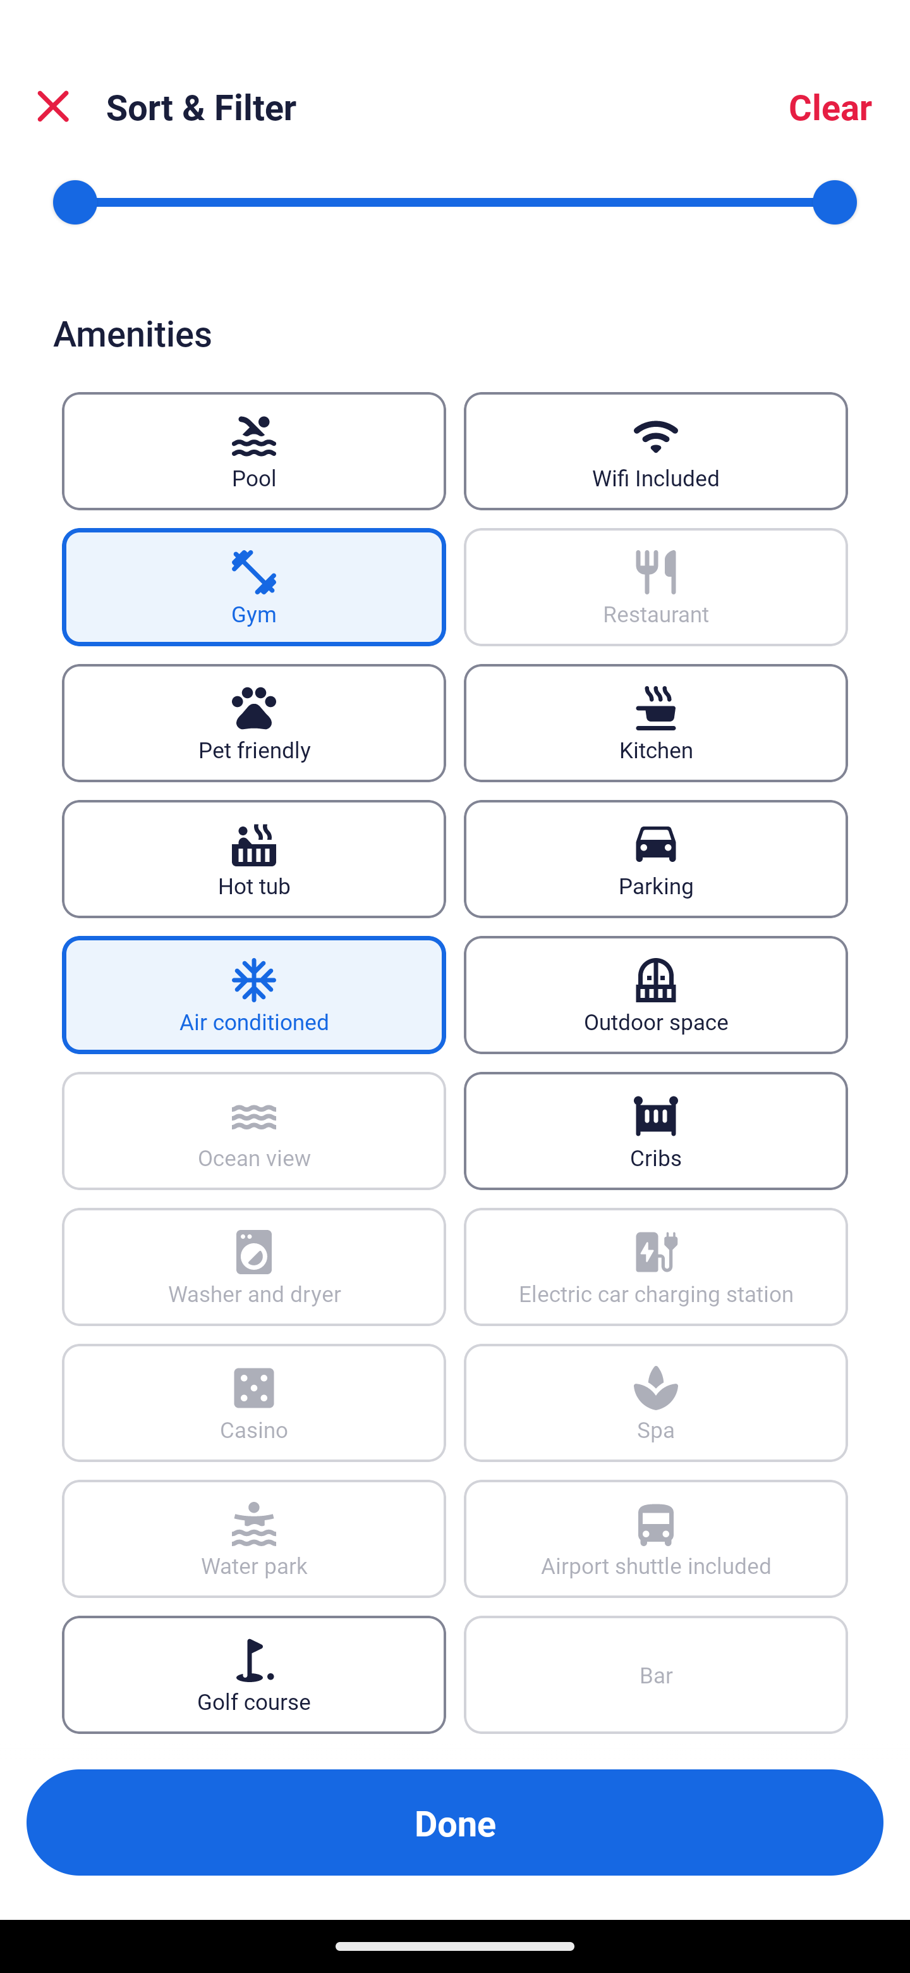 The width and height of the screenshot is (910, 1973). What do you see at coordinates (656, 857) in the screenshot?
I see `Parking` at bounding box center [656, 857].